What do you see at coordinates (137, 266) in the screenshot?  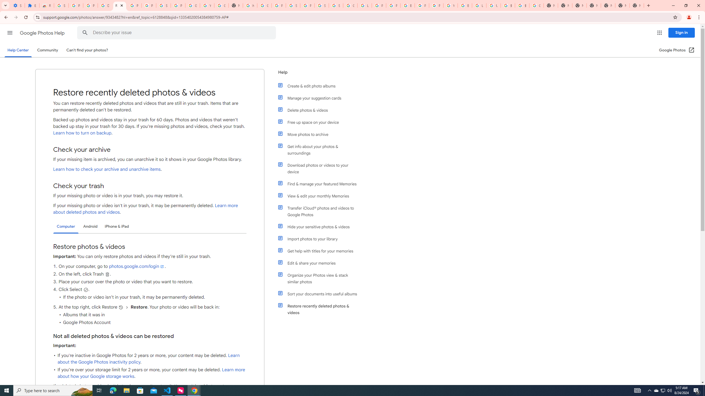 I see `photos.google.com/login` at bounding box center [137, 266].